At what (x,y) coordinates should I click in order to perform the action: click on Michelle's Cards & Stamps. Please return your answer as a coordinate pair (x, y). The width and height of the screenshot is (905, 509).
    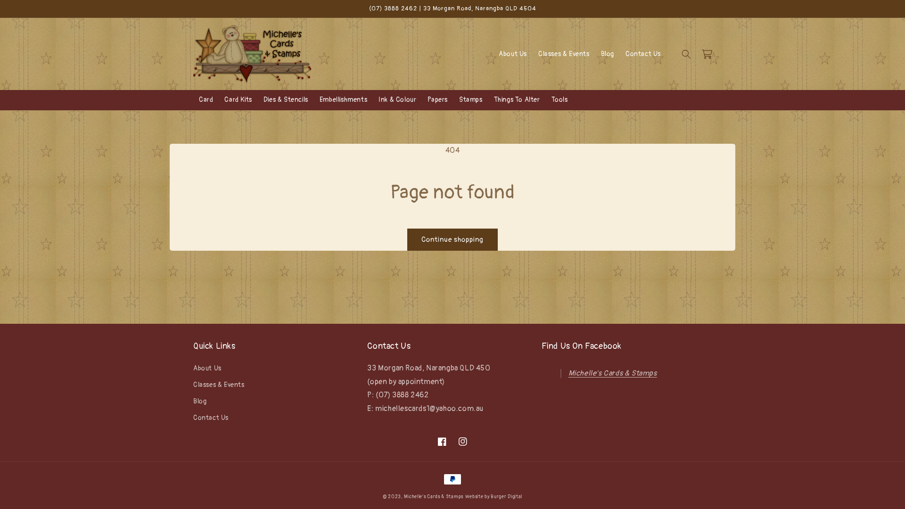
    Looking at the image, I should click on (613, 373).